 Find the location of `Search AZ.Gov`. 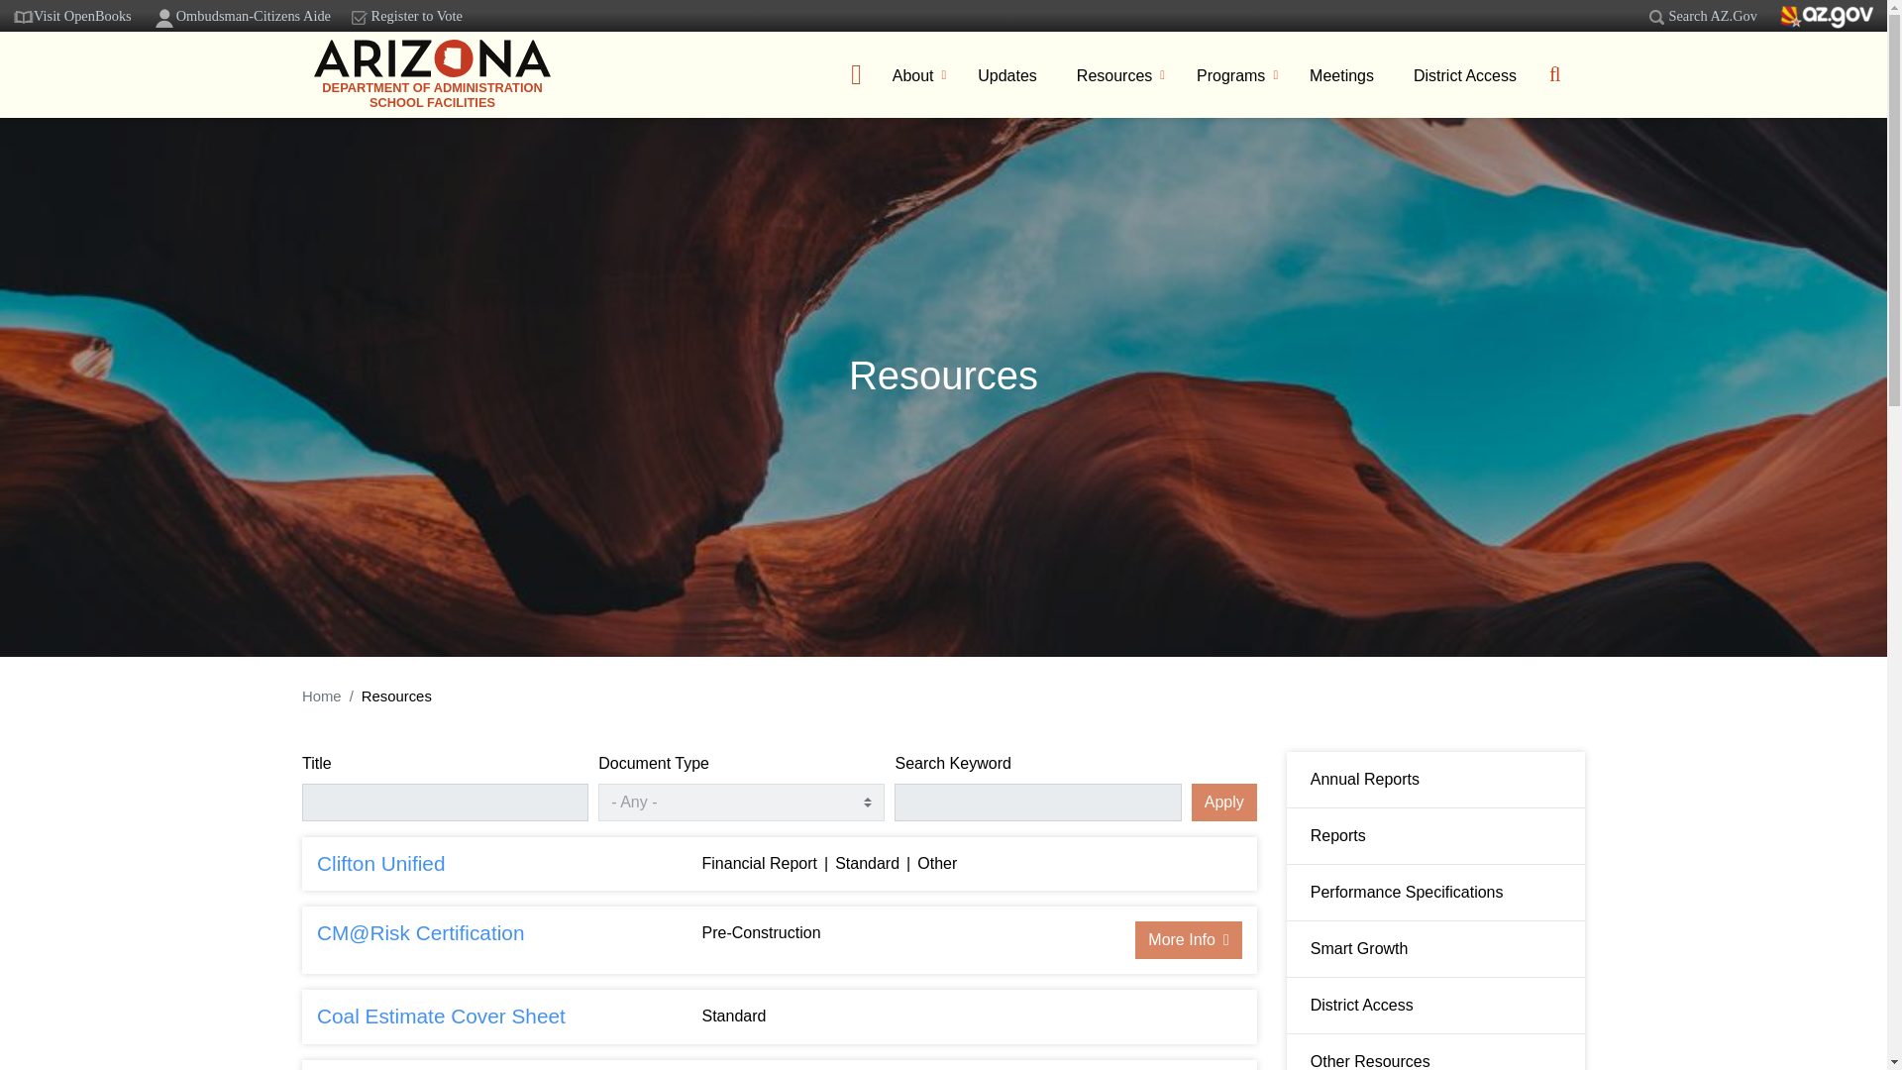

Search AZ.Gov is located at coordinates (1656, 18).